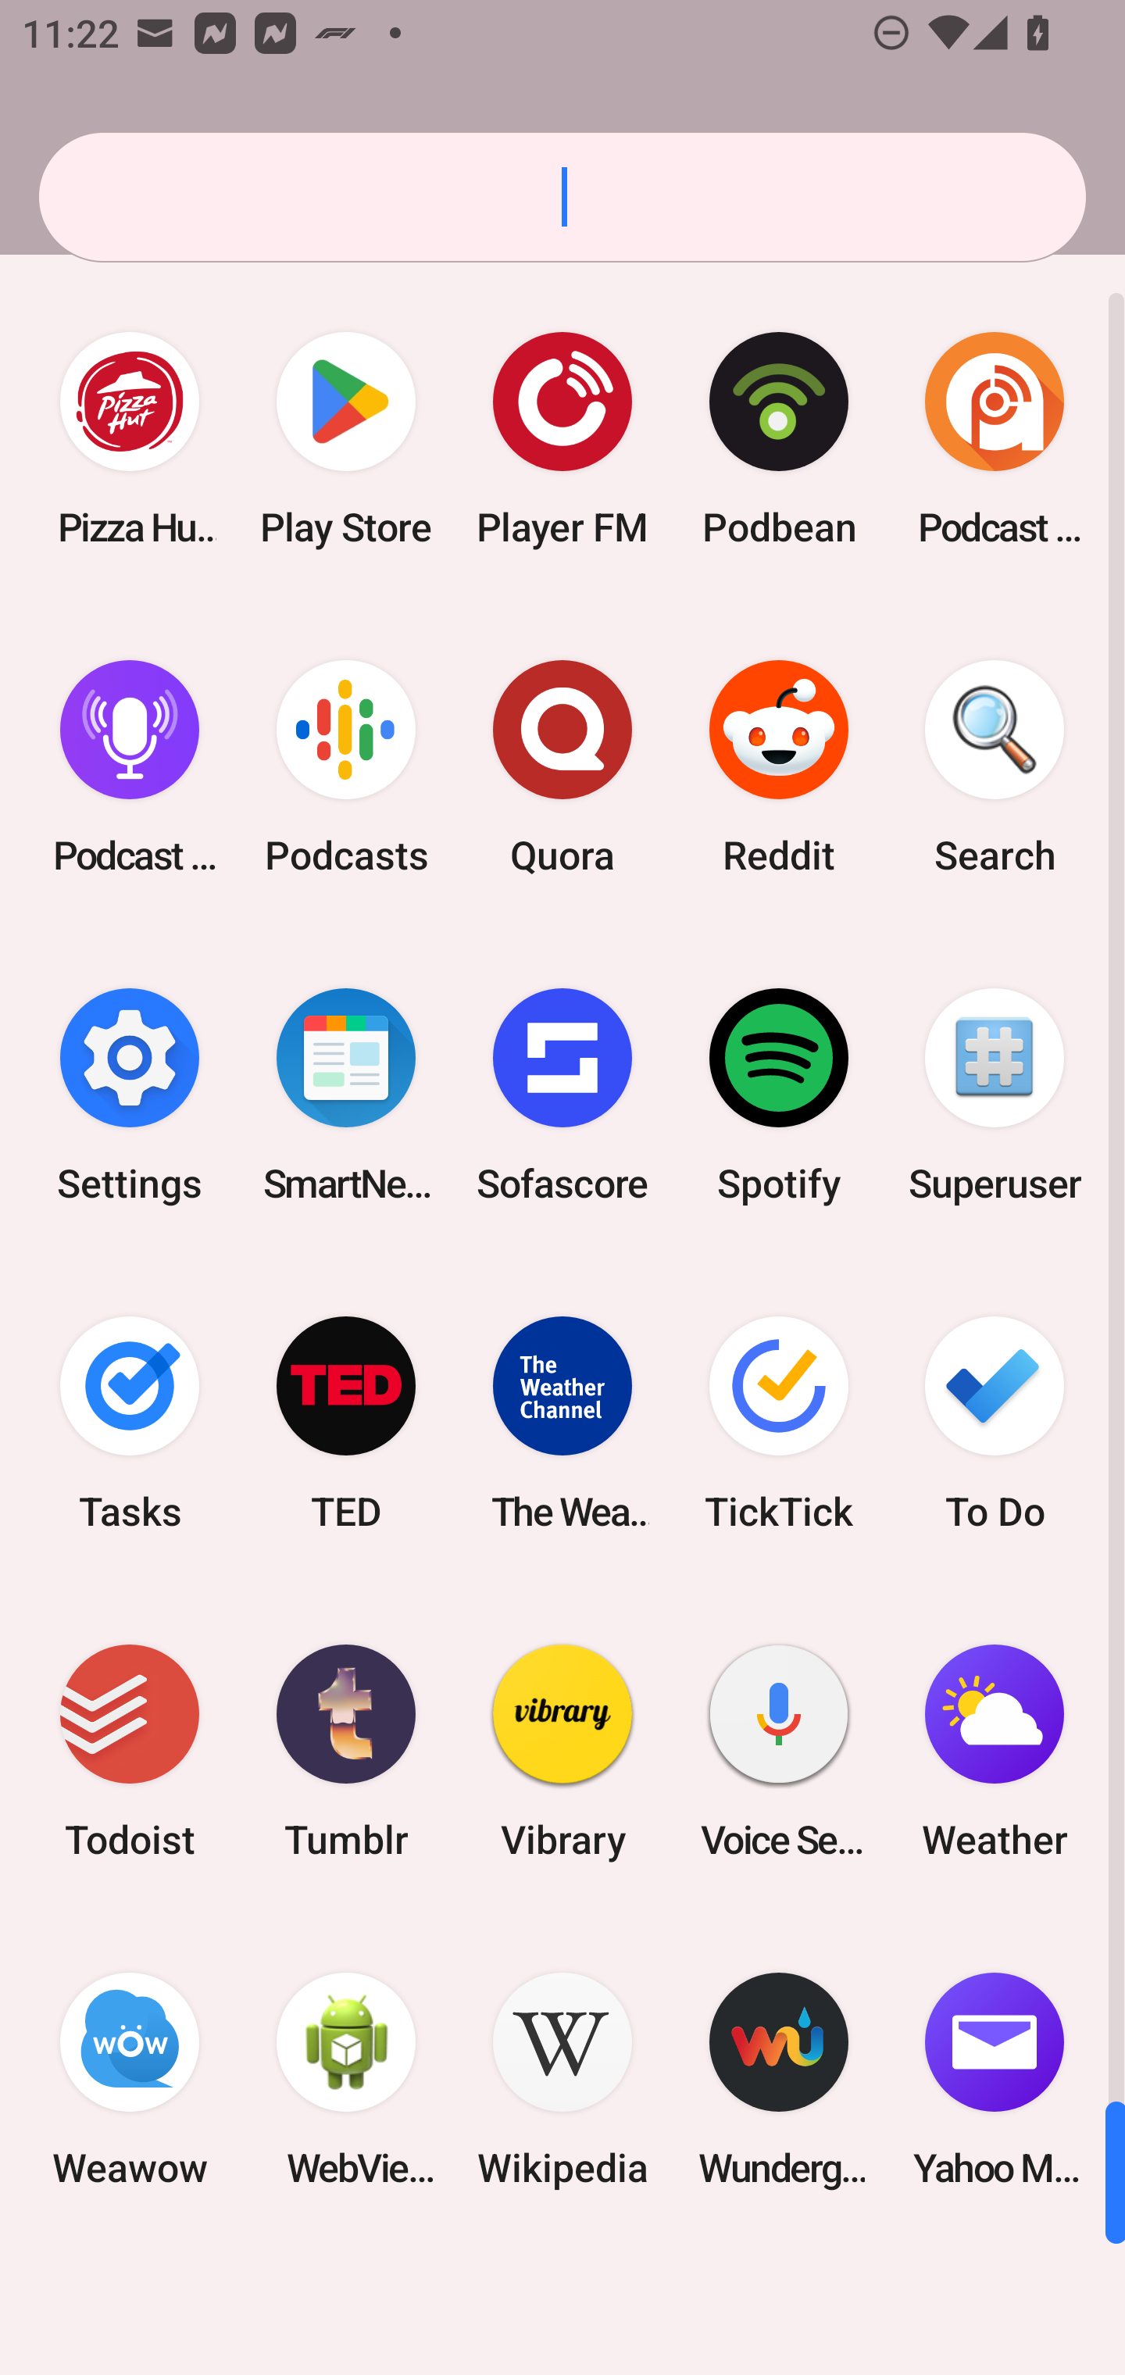 This screenshot has height=2375, width=1125. Describe the element at coordinates (562, 439) in the screenshot. I see `Player FM` at that location.